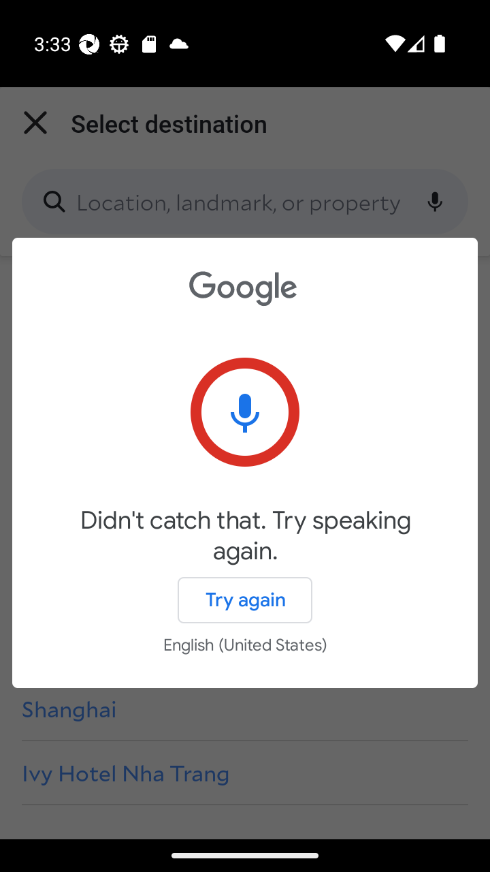 The image size is (490, 872). Describe the element at coordinates (245, 411) in the screenshot. I see `Tap to try again` at that location.